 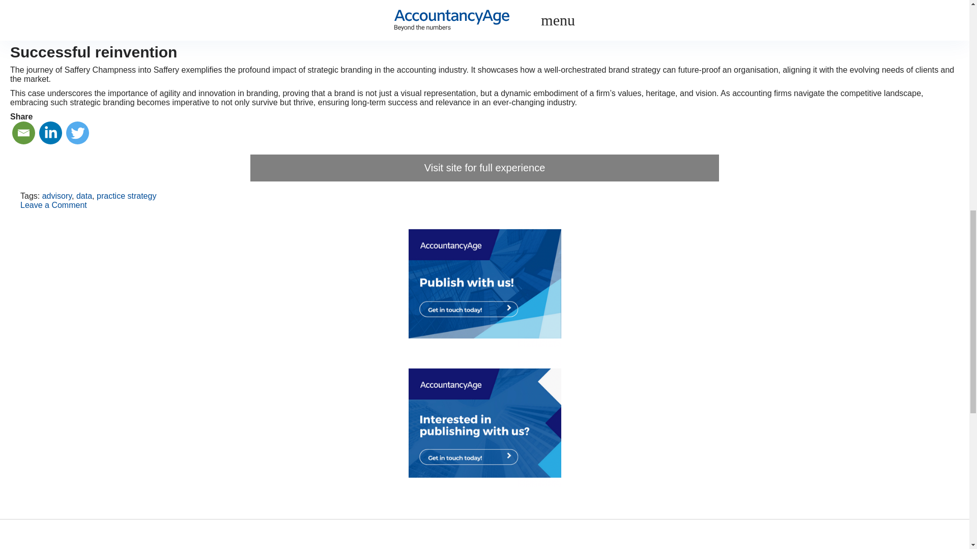 What do you see at coordinates (23, 131) in the screenshot?
I see `Email` at bounding box center [23, 131].